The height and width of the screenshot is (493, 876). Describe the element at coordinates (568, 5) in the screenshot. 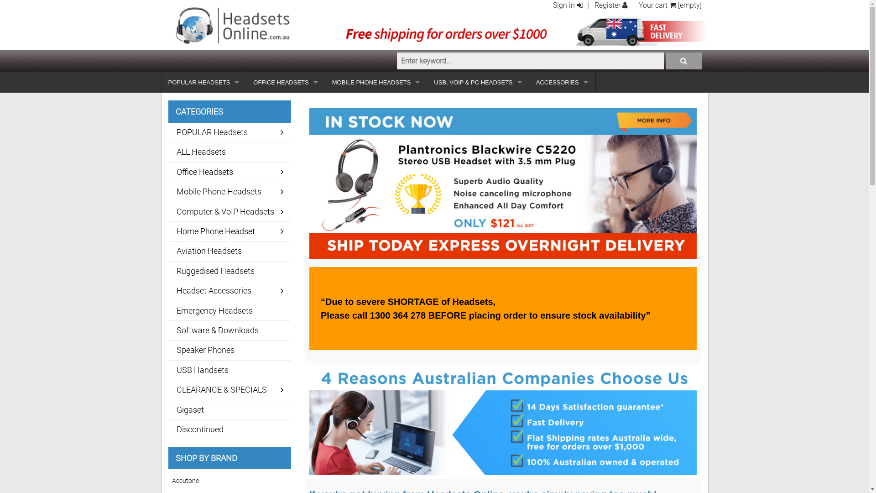

I see `Sign in` at that location.